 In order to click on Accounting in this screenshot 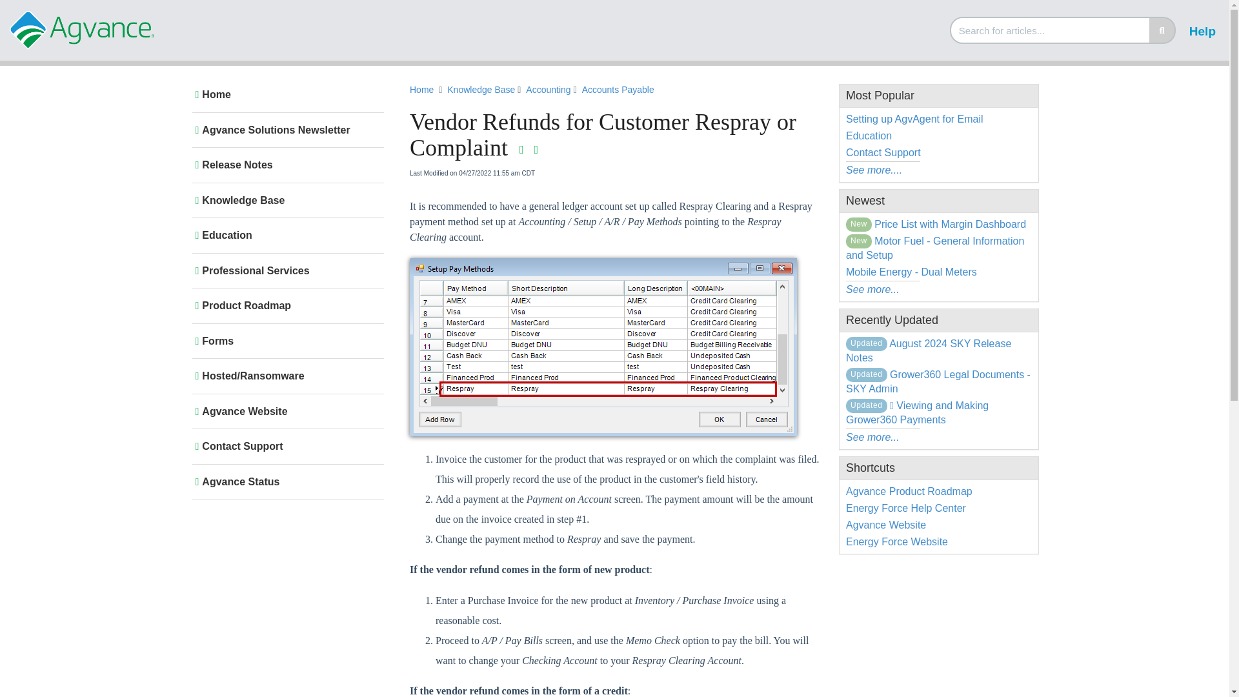, I will do `click(549, 90)`.